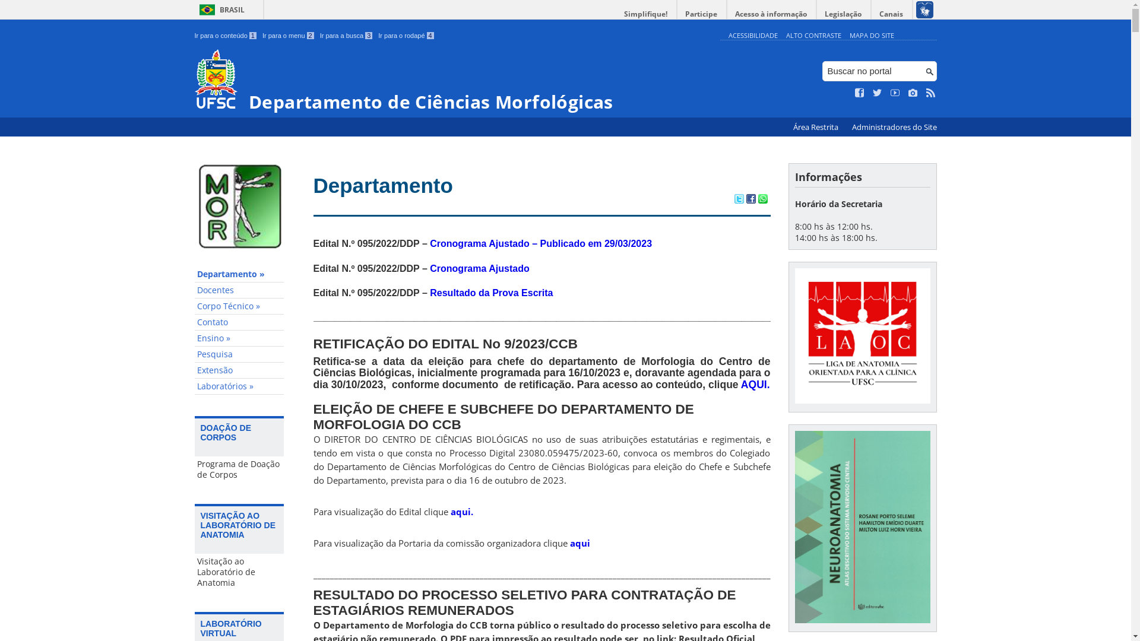 This screenshot has width=1140, height=641. Describe the element at coordinates (913, 93) in the screenshot. I see `Veja no Instagram` at that location.